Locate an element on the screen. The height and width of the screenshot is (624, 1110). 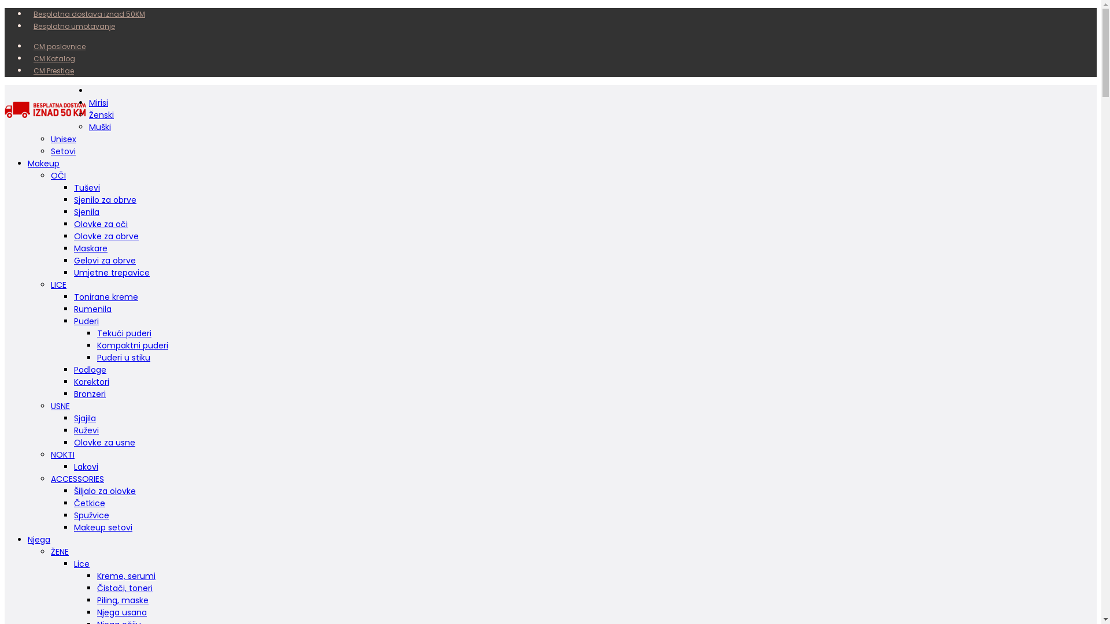
CM poslovnice is located at coordinates (60, 46).